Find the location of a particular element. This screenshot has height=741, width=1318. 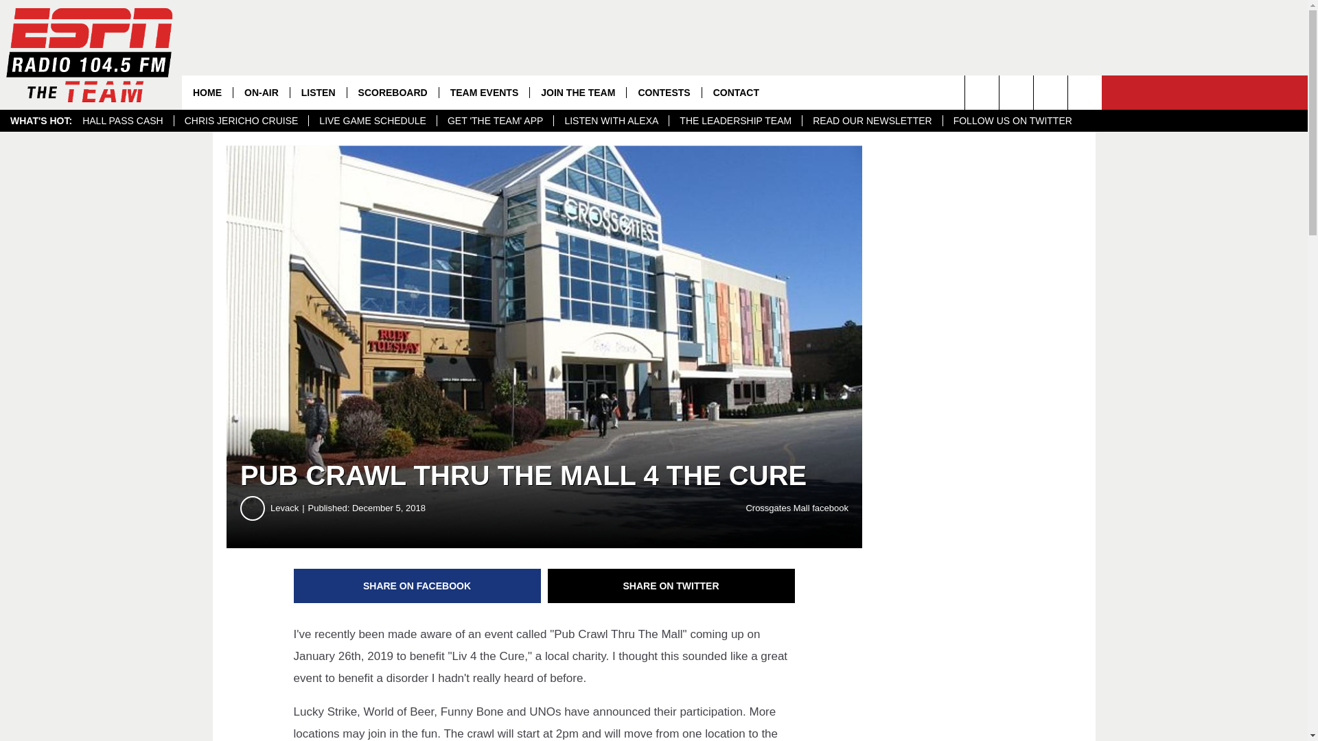

GET 'THE TEAM' APP is located at coordinates (494, 121).